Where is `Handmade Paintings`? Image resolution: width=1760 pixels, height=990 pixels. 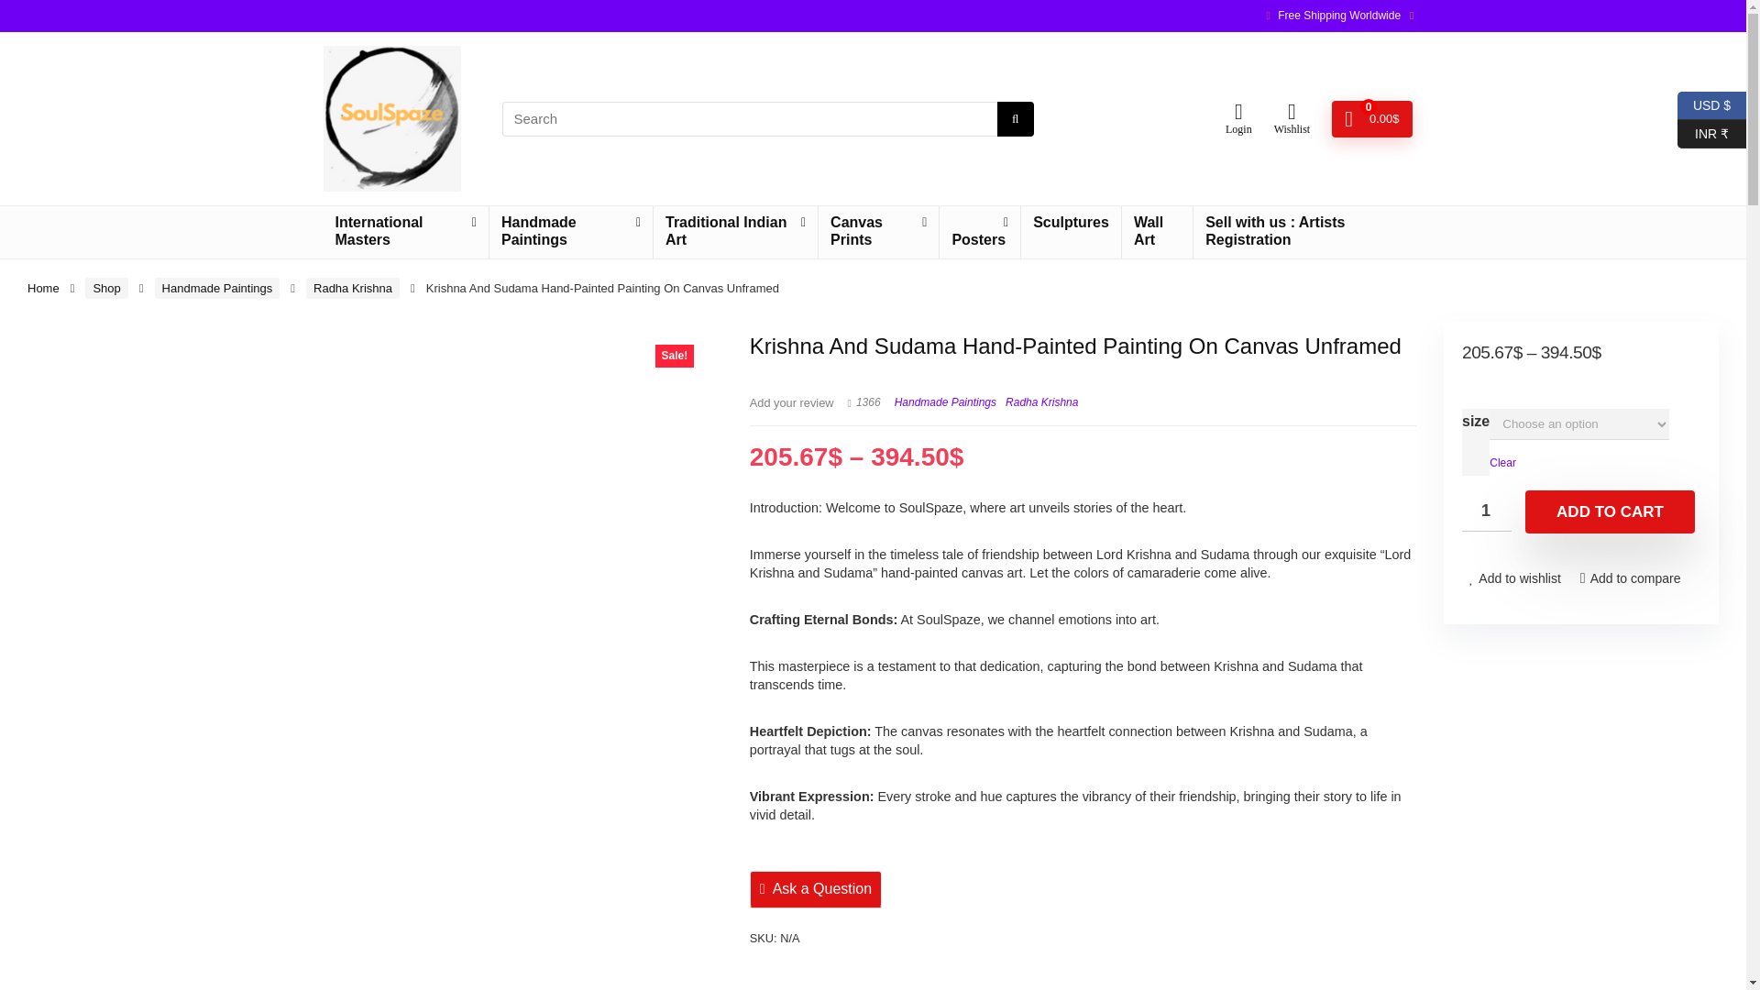 Handmade Paintings is located at coordinates (570, 231).